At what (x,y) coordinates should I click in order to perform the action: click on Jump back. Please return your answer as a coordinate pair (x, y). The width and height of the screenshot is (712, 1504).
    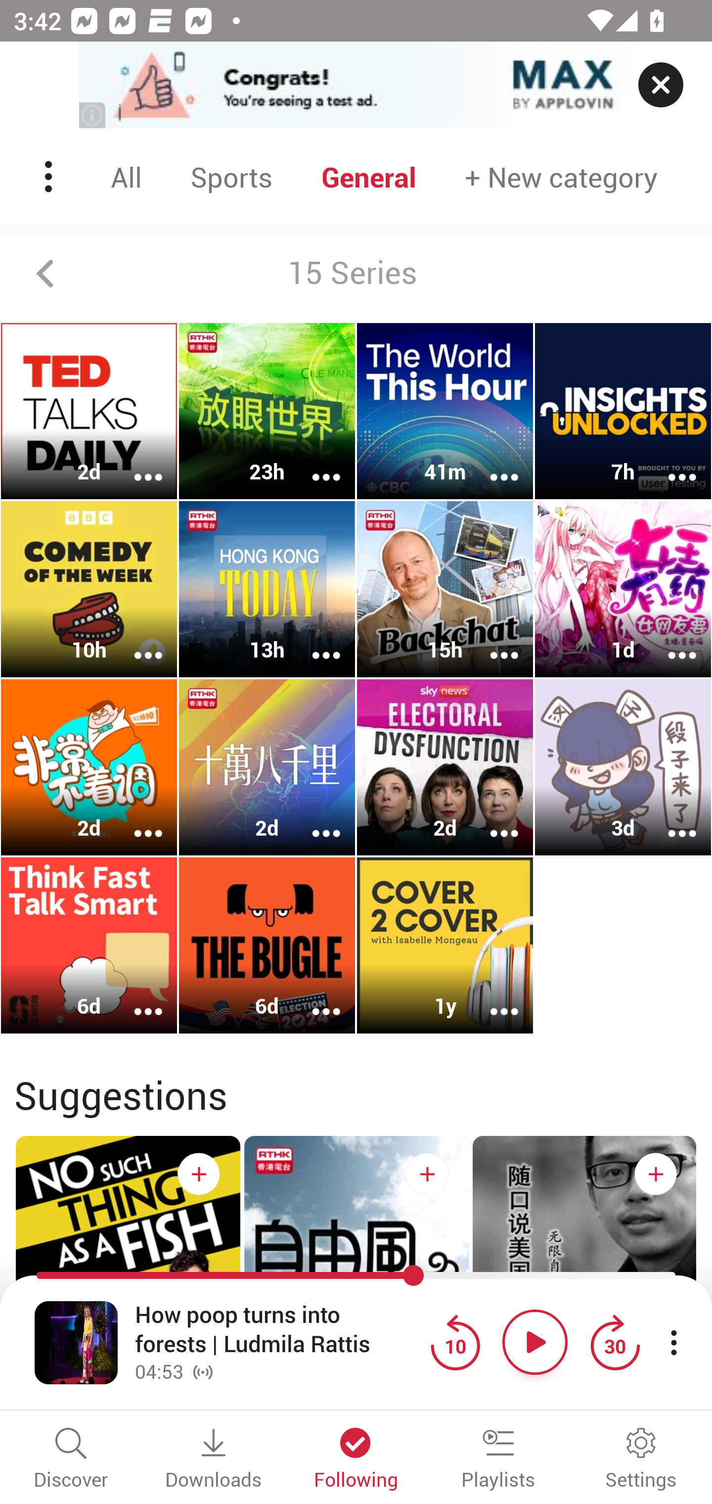
    Looking at the image, I should click on (455, 1342).